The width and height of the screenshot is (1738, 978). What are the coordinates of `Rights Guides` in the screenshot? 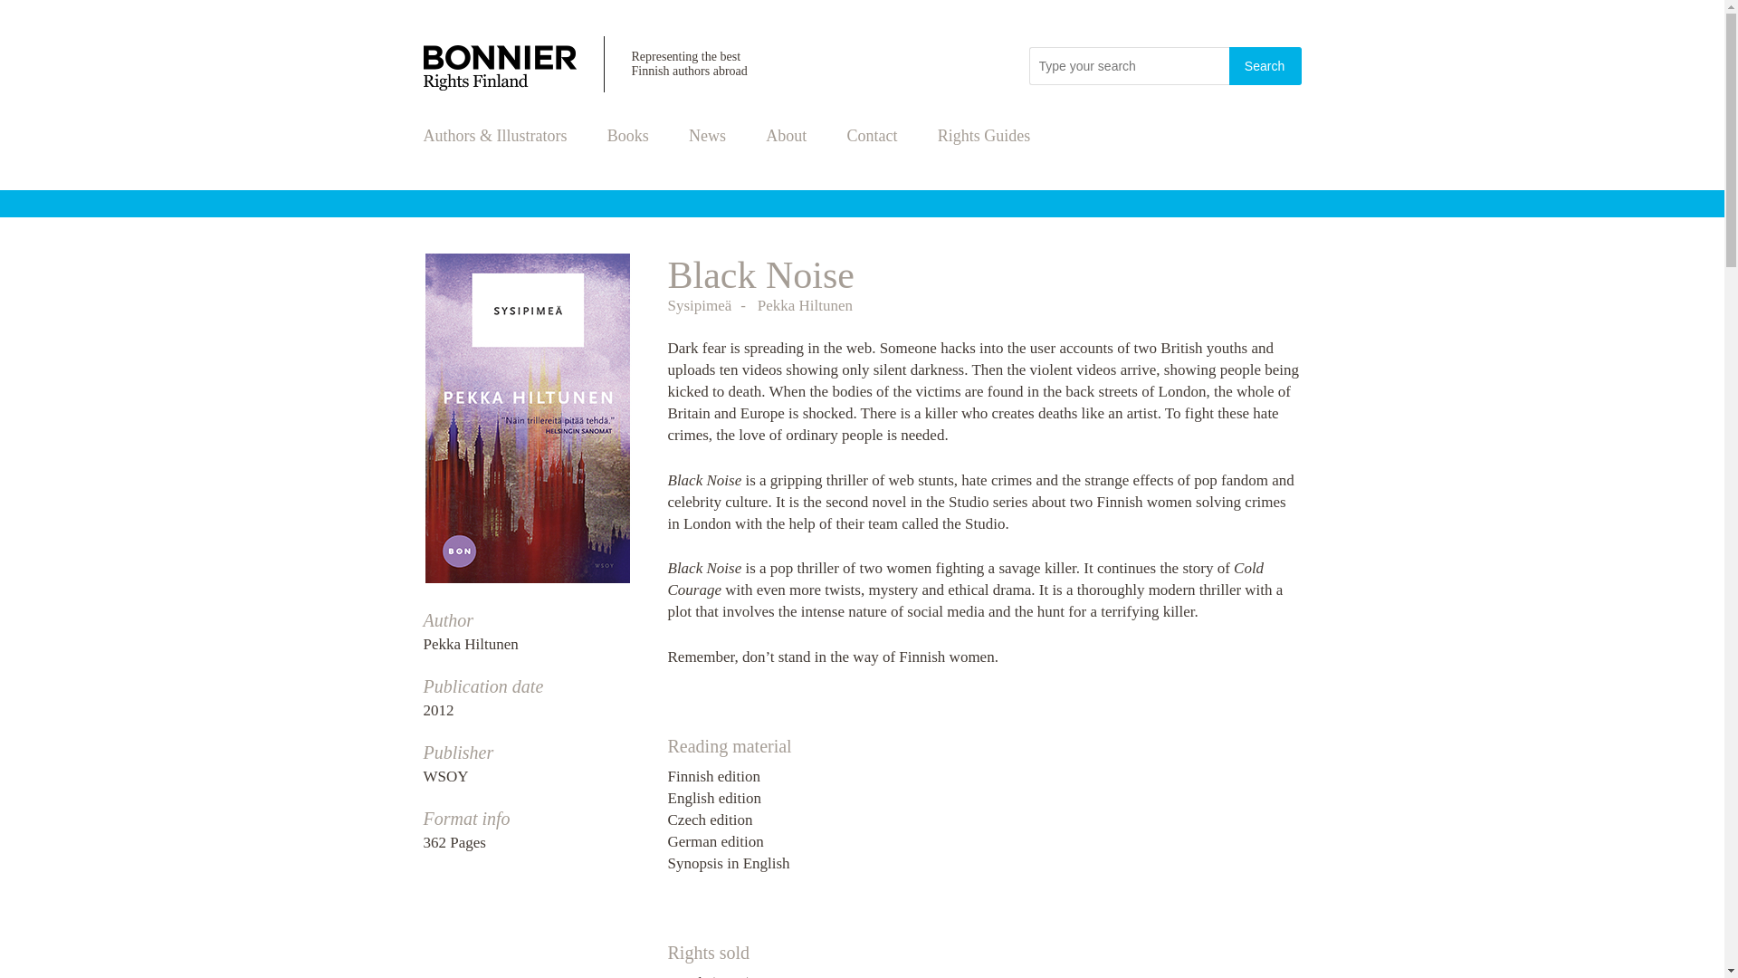 It's located at (984, 136).